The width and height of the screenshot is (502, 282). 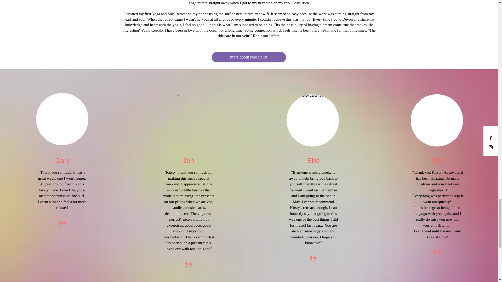 I want to click on GettyImages-124893619.jpg, so click(x=188, y=119).